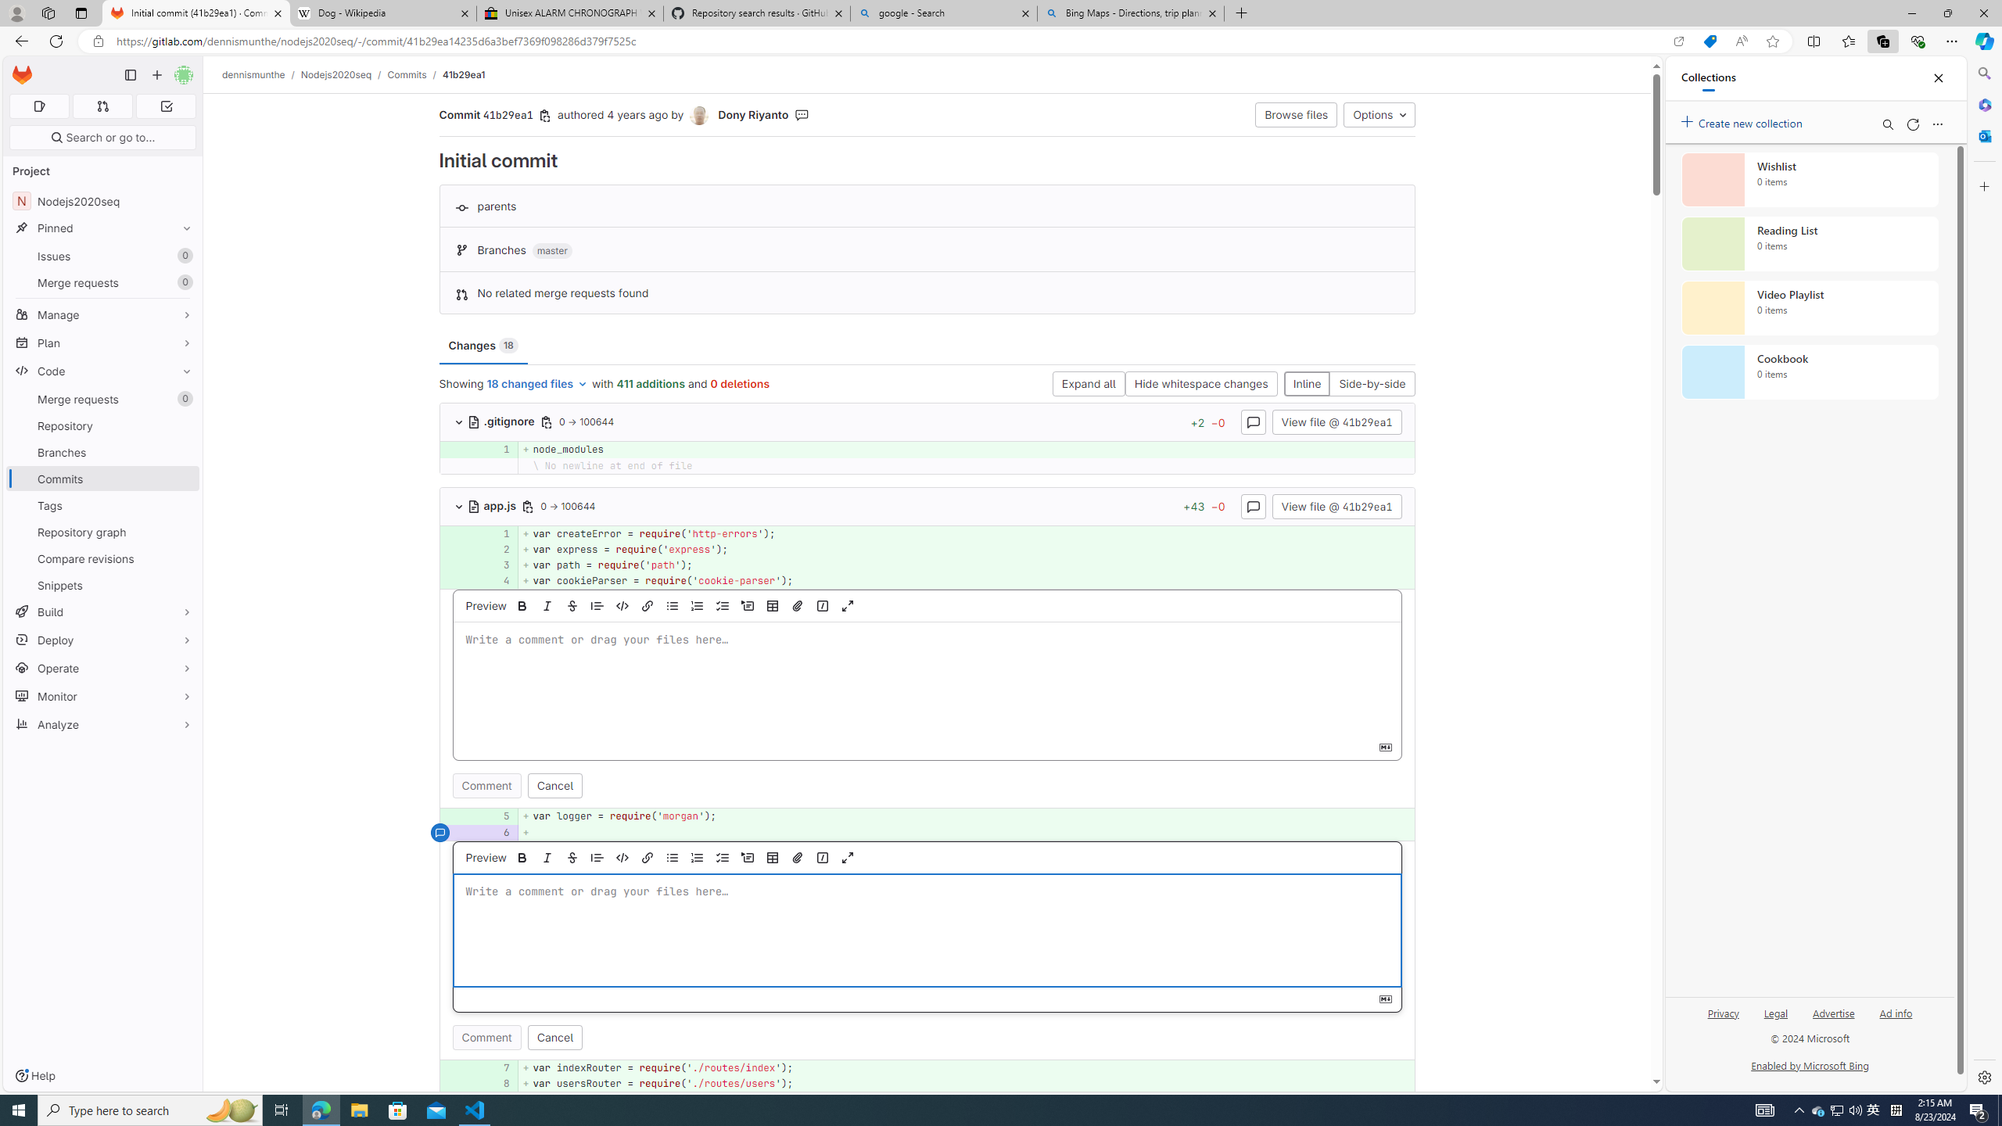  I want to click on Pin Branches, so click(183, 452).